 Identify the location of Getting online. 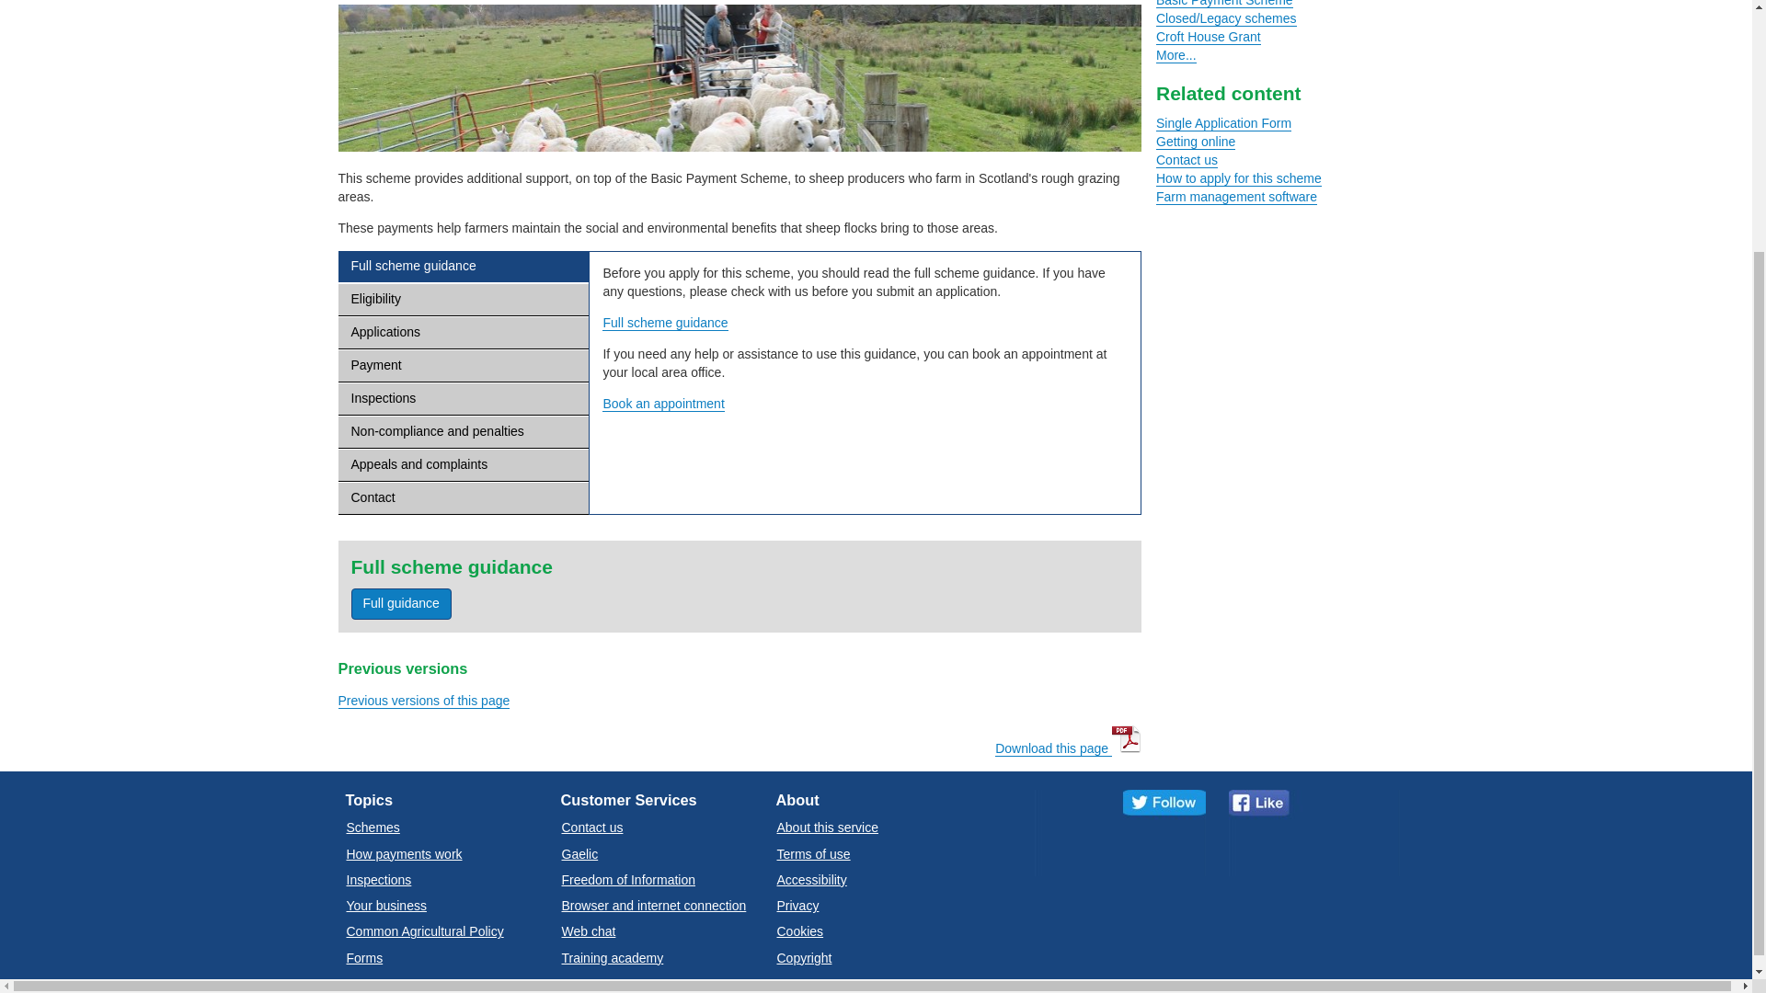
(1196, 142).